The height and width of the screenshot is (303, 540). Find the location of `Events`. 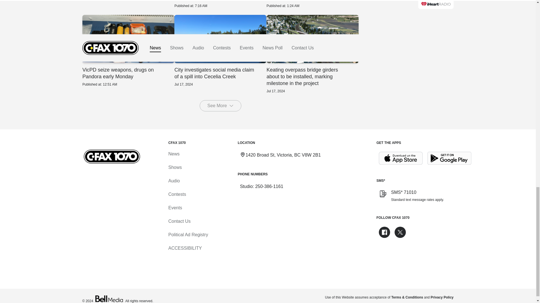

Events is located at coordinates (175, 208).